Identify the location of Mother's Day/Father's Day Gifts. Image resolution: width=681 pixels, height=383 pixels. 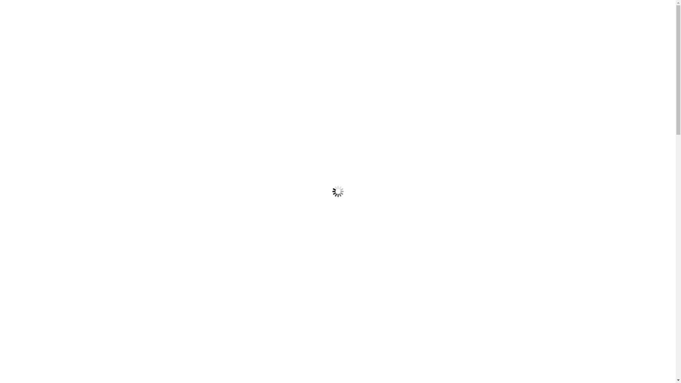
(488, 279).